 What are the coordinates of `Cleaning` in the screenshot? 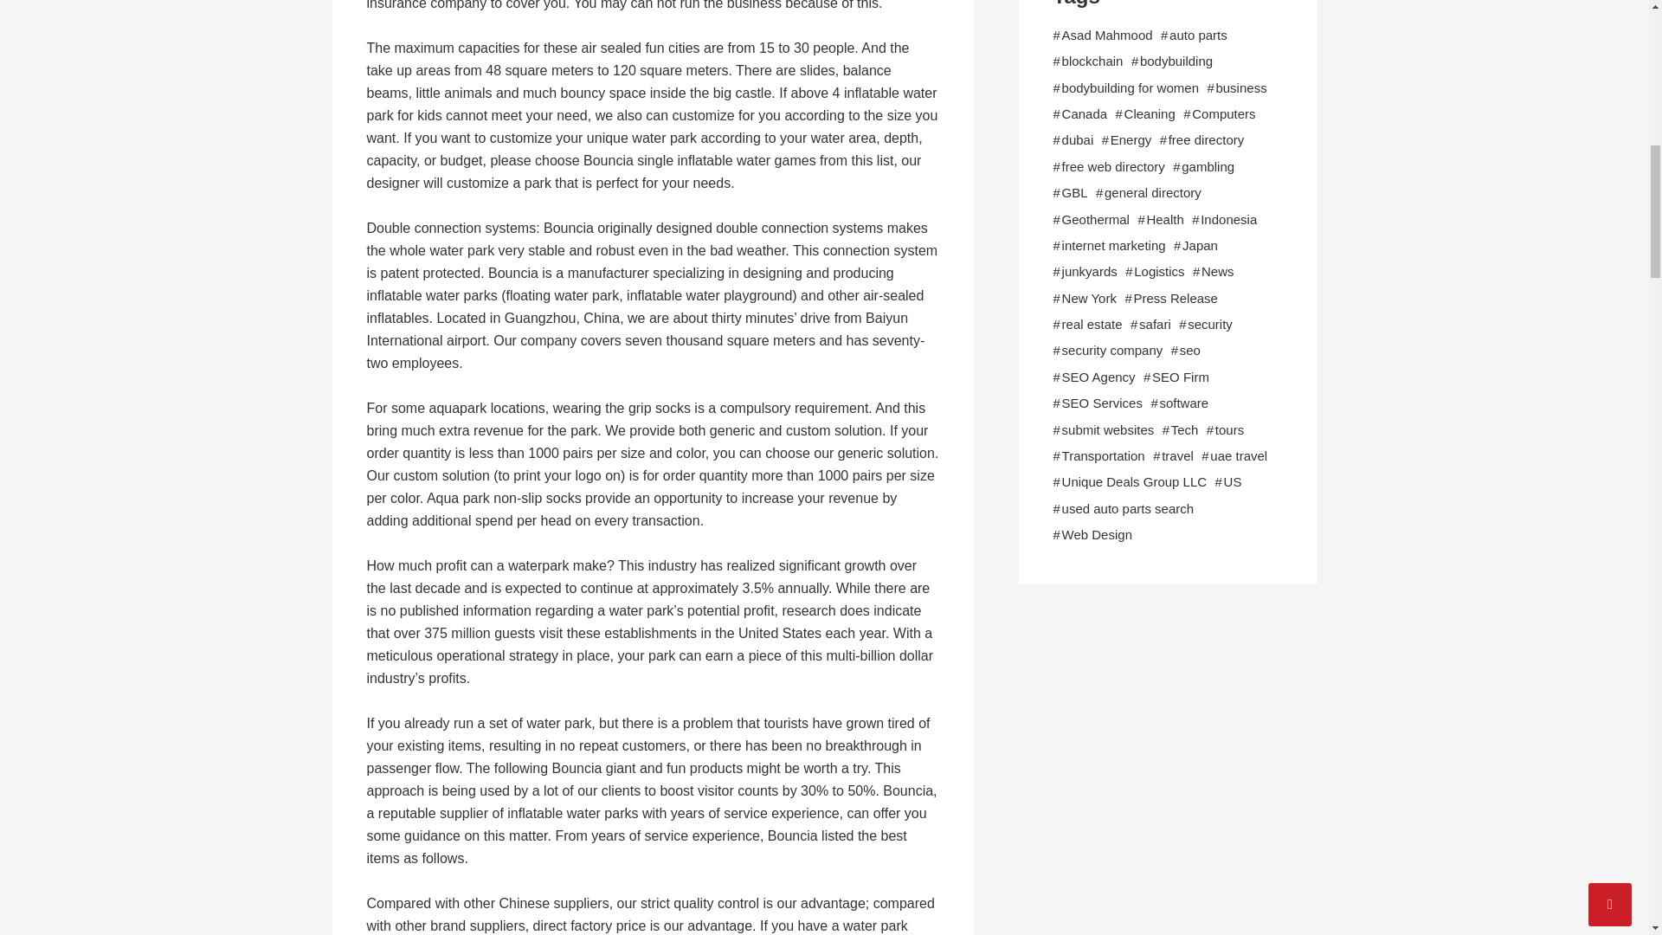 It's located at (1150, 113).